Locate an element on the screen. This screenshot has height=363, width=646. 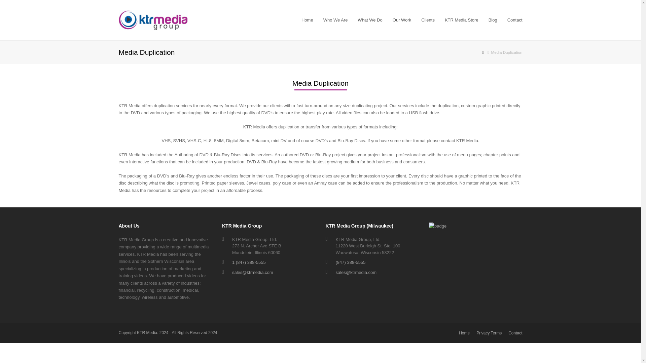
Home is located at coordinates (308, 20).